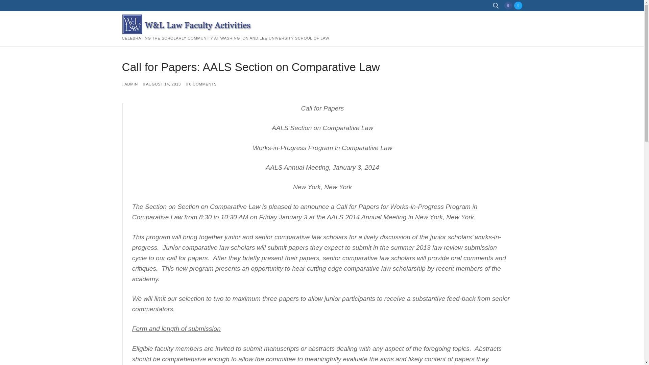 Image resolution: width=649 pixels, height=365 pixels. What do you see at coordinates (162, 84) in the screenshot?
I see `AUGUST 14, 2013` at bounding box center [162, 84].